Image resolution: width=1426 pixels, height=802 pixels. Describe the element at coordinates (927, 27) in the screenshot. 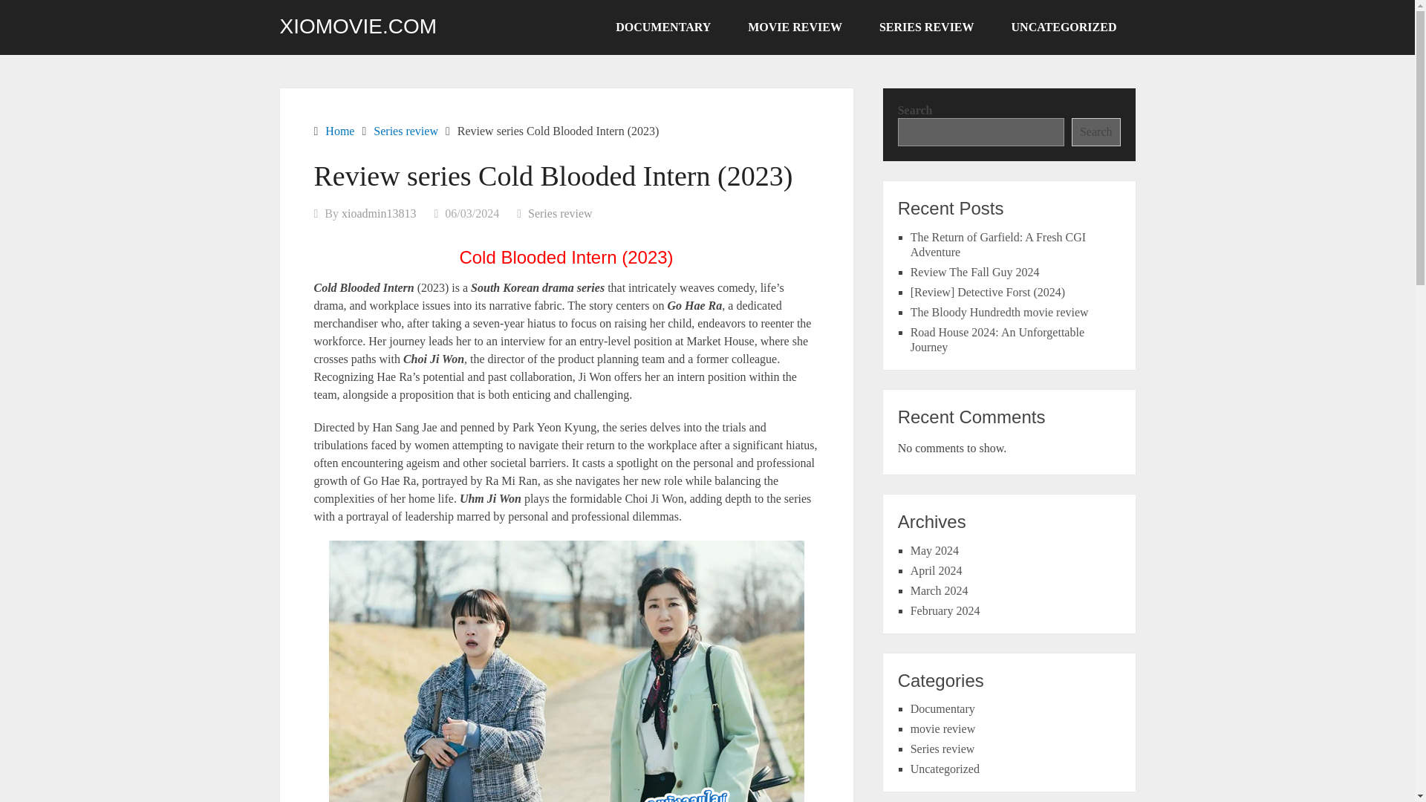

I see `SERIES REVIEW` at that location.